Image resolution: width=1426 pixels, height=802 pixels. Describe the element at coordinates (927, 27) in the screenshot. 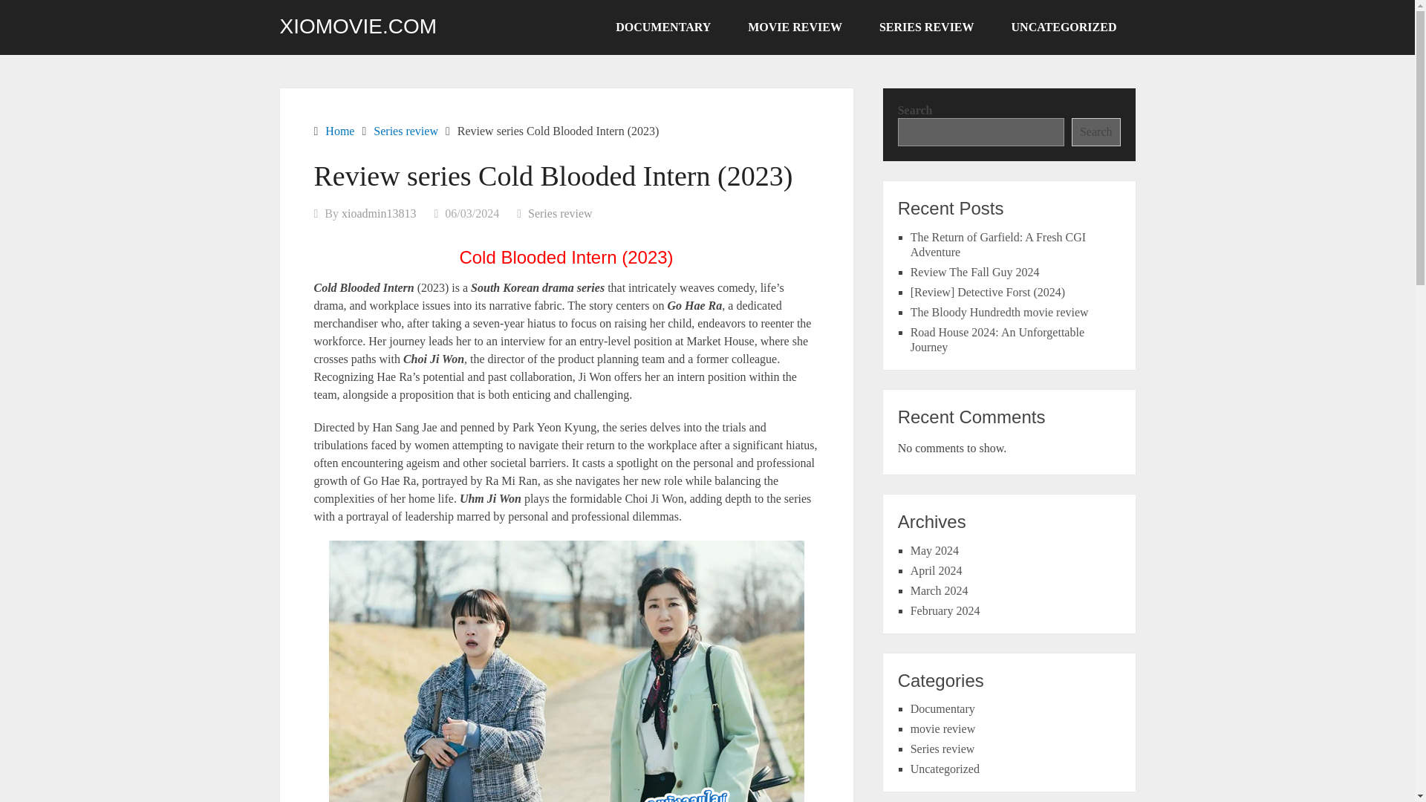

I see `SERIES REVIEW` at that location.